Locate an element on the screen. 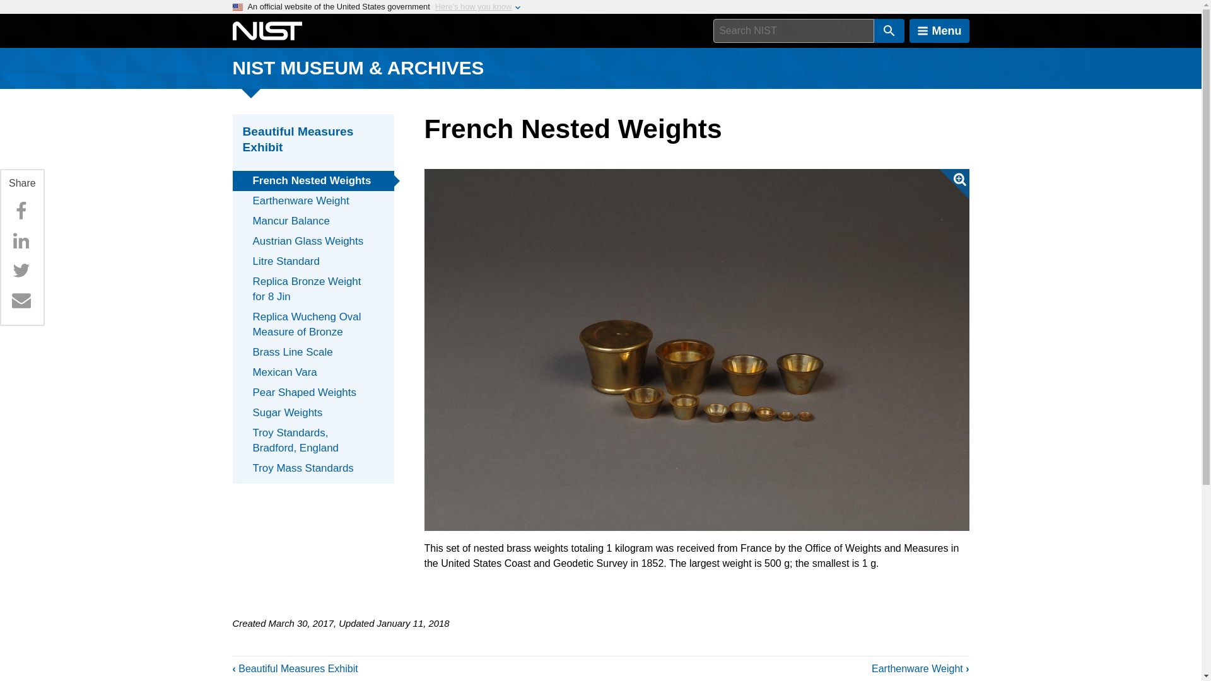  Pear Shaped Weights is located at coordinates (313, 392).